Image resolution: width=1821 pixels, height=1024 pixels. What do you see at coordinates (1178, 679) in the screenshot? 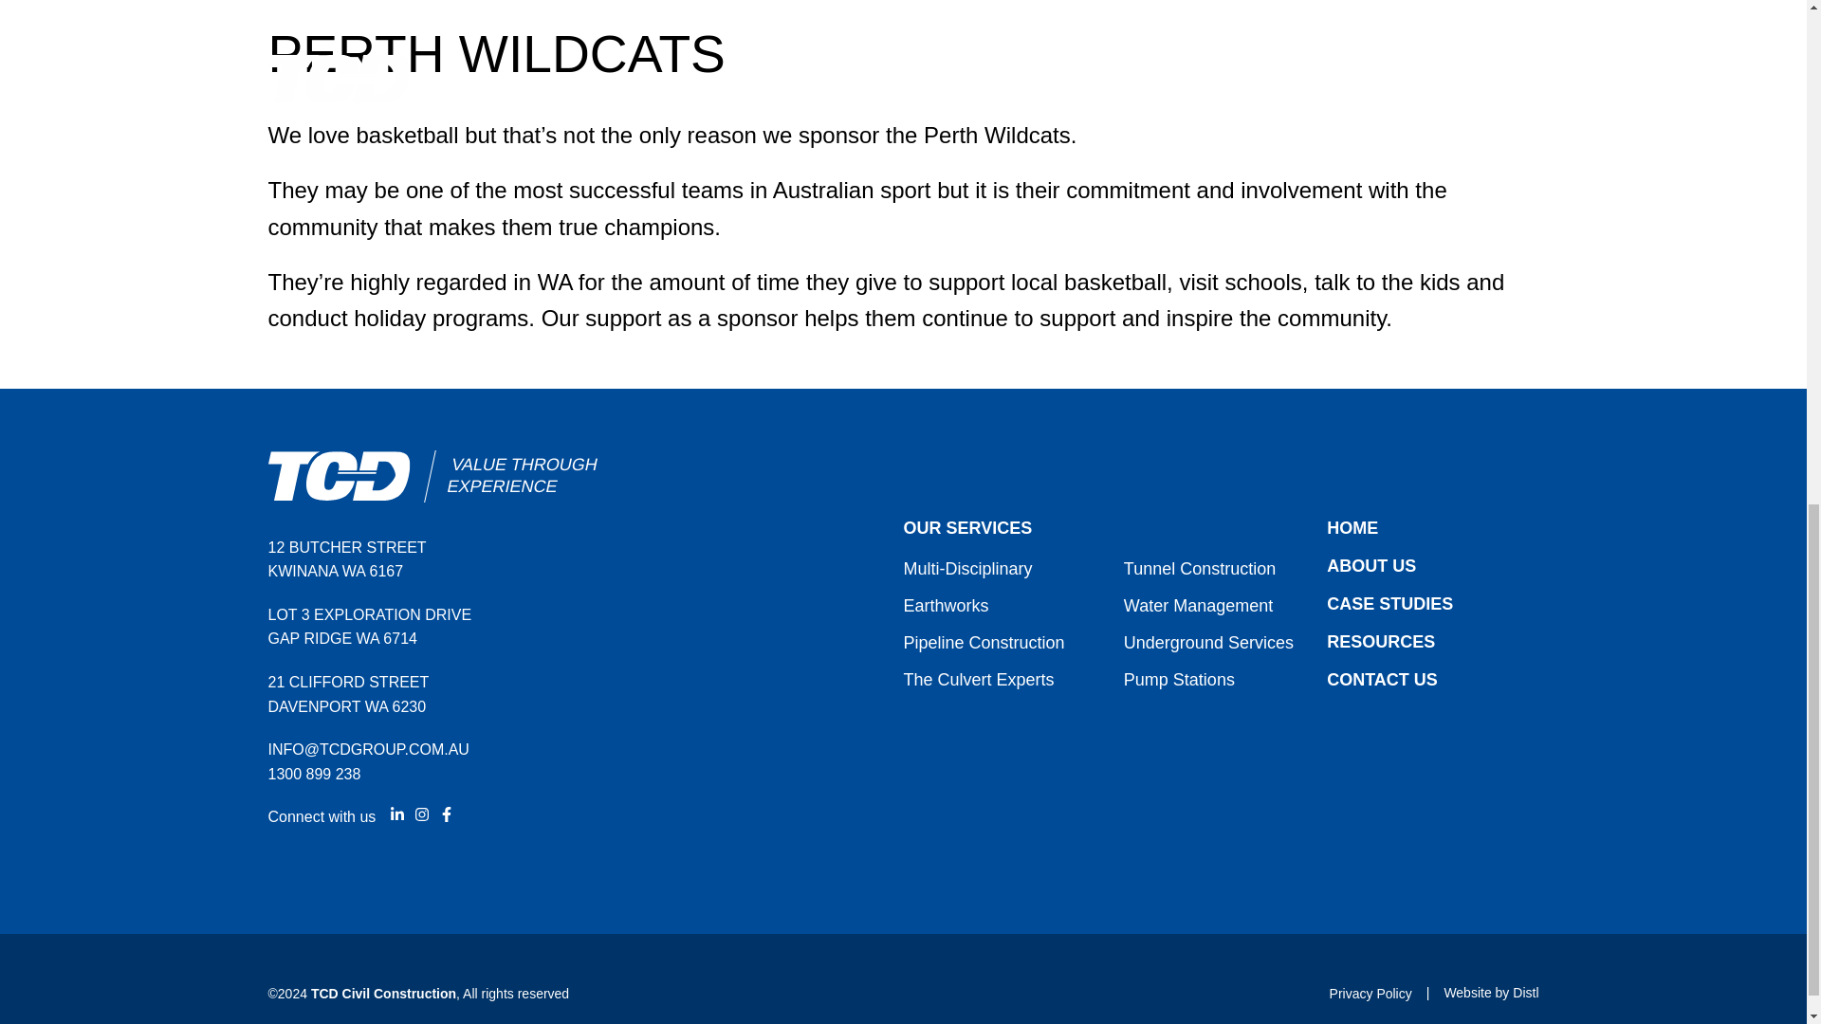
I see `Pump Stations` at bounding box center [1178, 679].